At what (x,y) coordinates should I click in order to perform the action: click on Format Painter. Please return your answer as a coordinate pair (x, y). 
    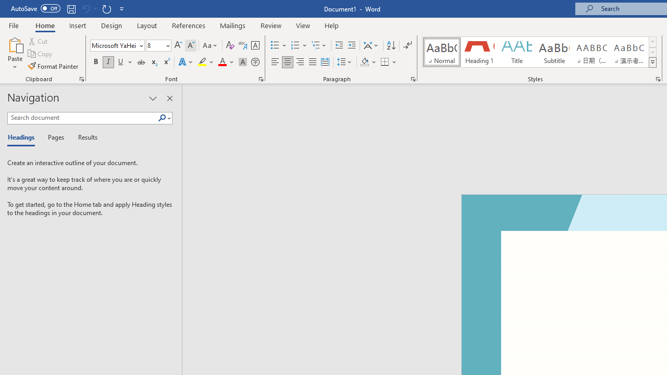
    Looking at the image, I should click on (54, 66).